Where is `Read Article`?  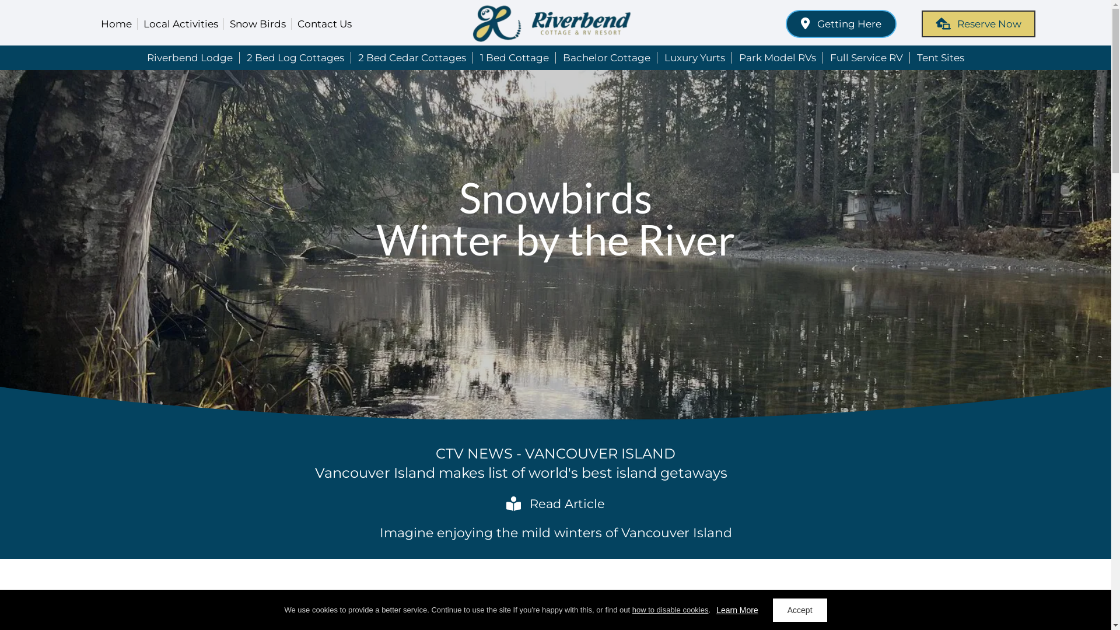
Read Article is located at coordinates (555, 504).